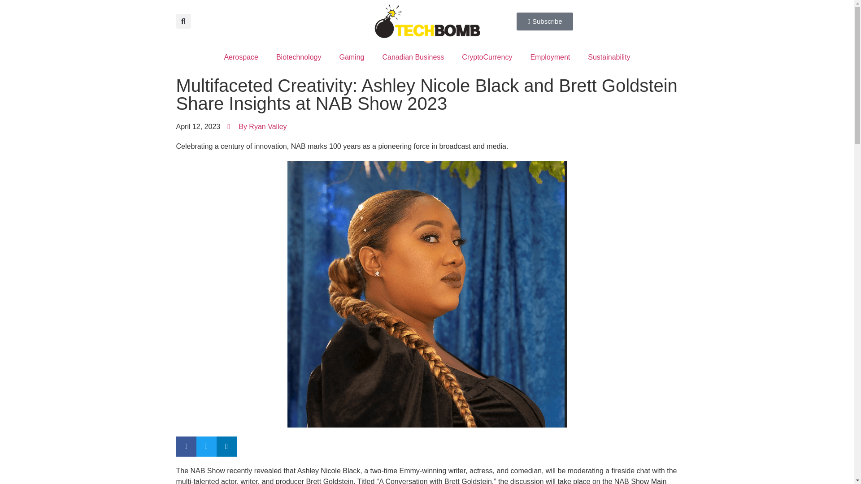 This screenshot has height=484, width=861. I want to click on Subscribe, so click(544, 22).